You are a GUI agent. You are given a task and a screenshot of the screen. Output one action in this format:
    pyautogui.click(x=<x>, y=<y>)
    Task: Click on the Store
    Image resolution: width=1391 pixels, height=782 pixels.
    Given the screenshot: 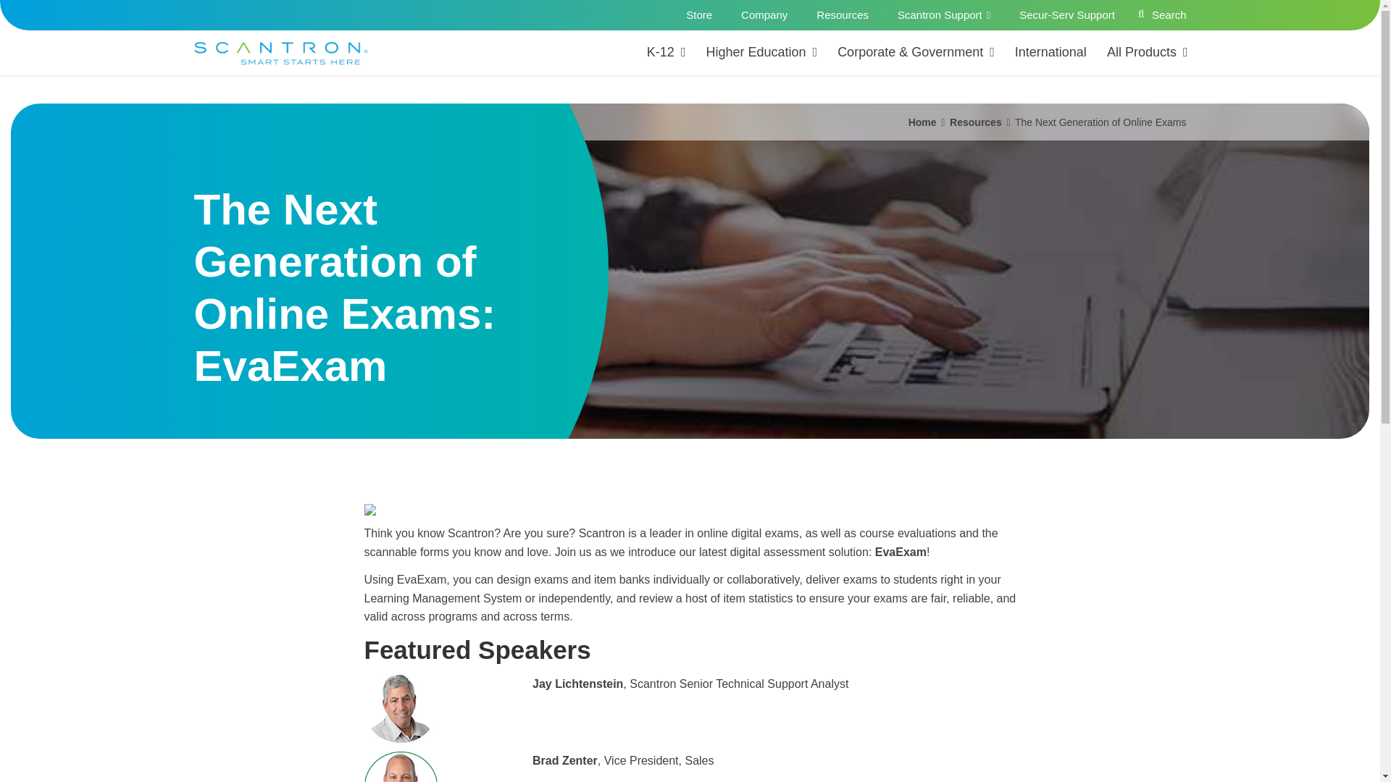 What is the action you would take?
    pyautogui.click(x=698, y=15)
    